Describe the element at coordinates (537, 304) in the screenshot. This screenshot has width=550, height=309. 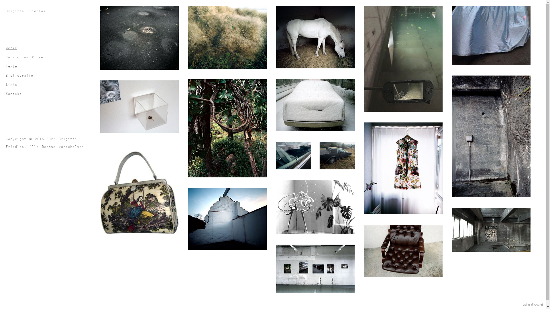
I see `allyou.net` at that location.